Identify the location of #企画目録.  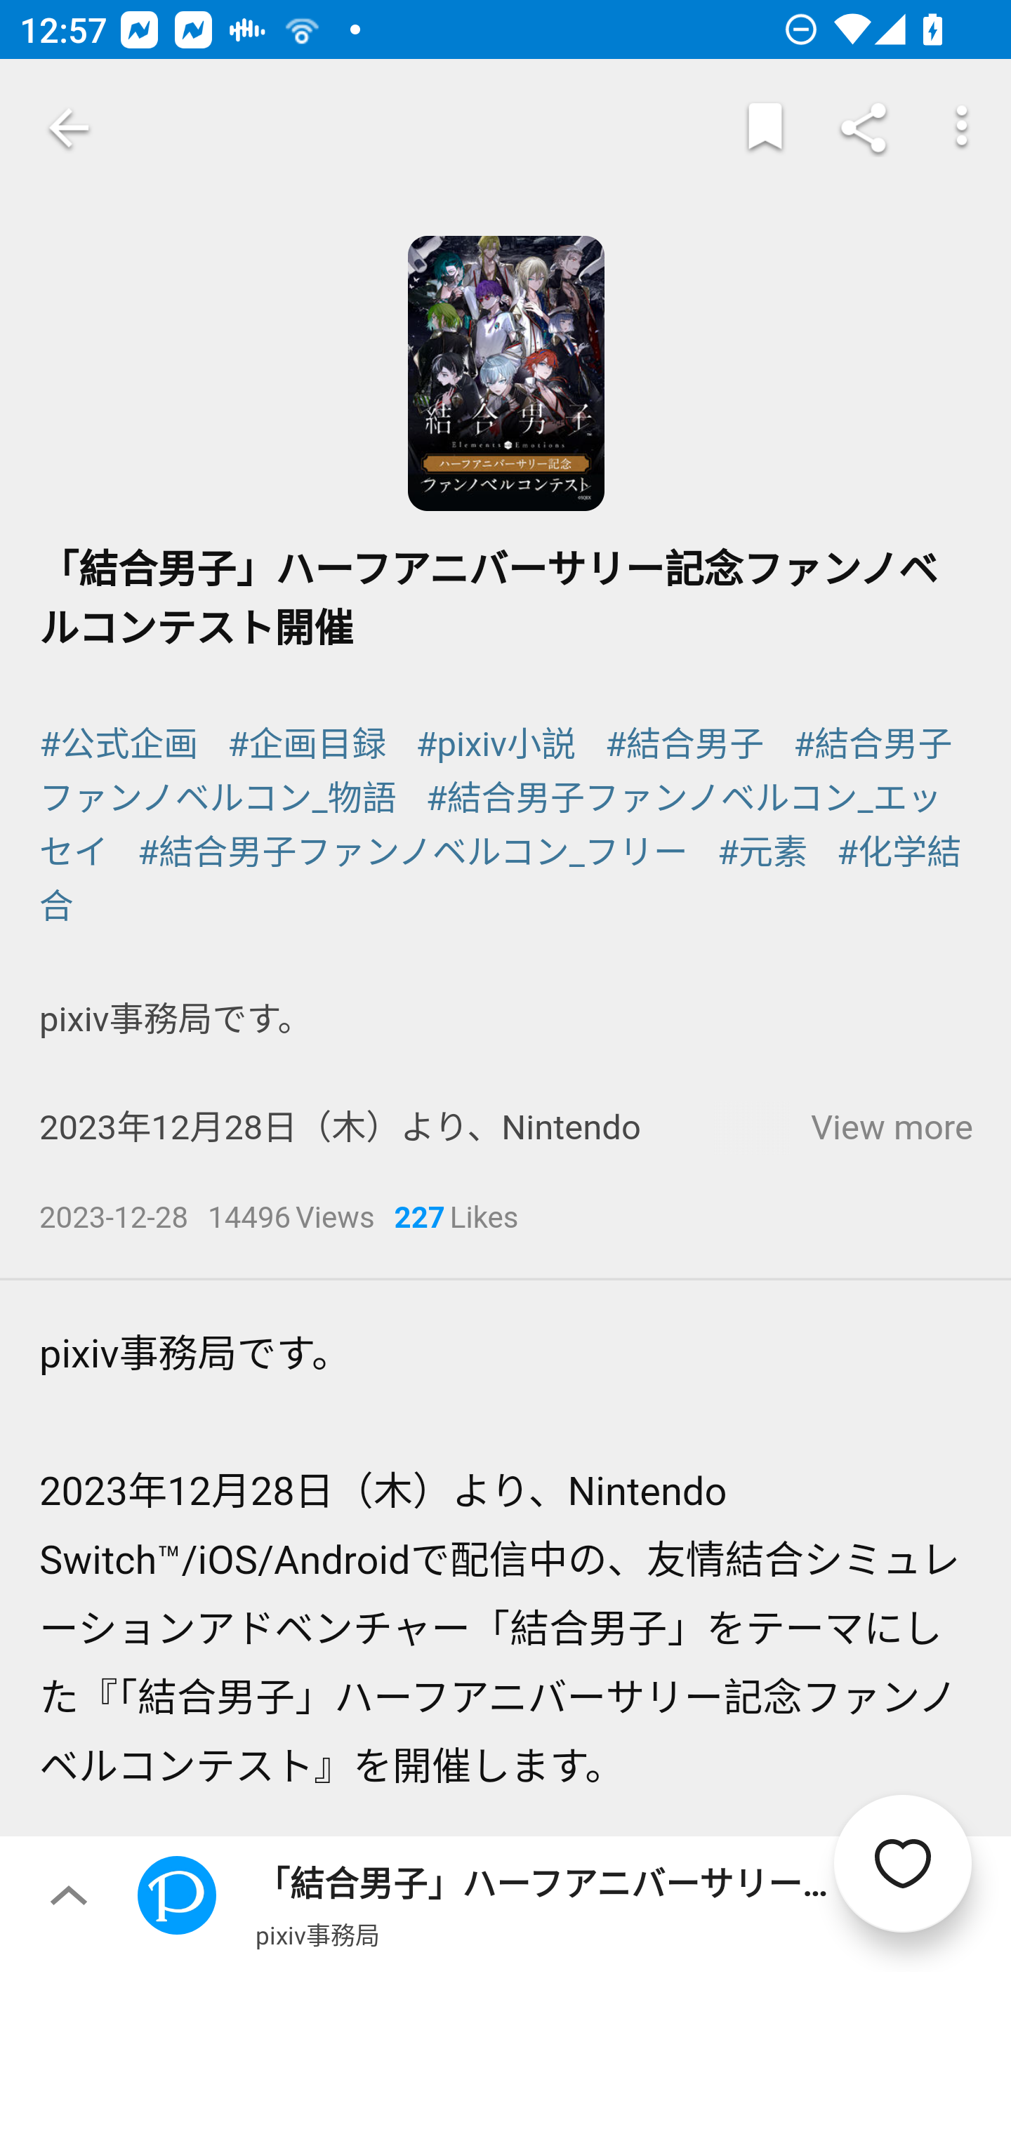
(307, 743).